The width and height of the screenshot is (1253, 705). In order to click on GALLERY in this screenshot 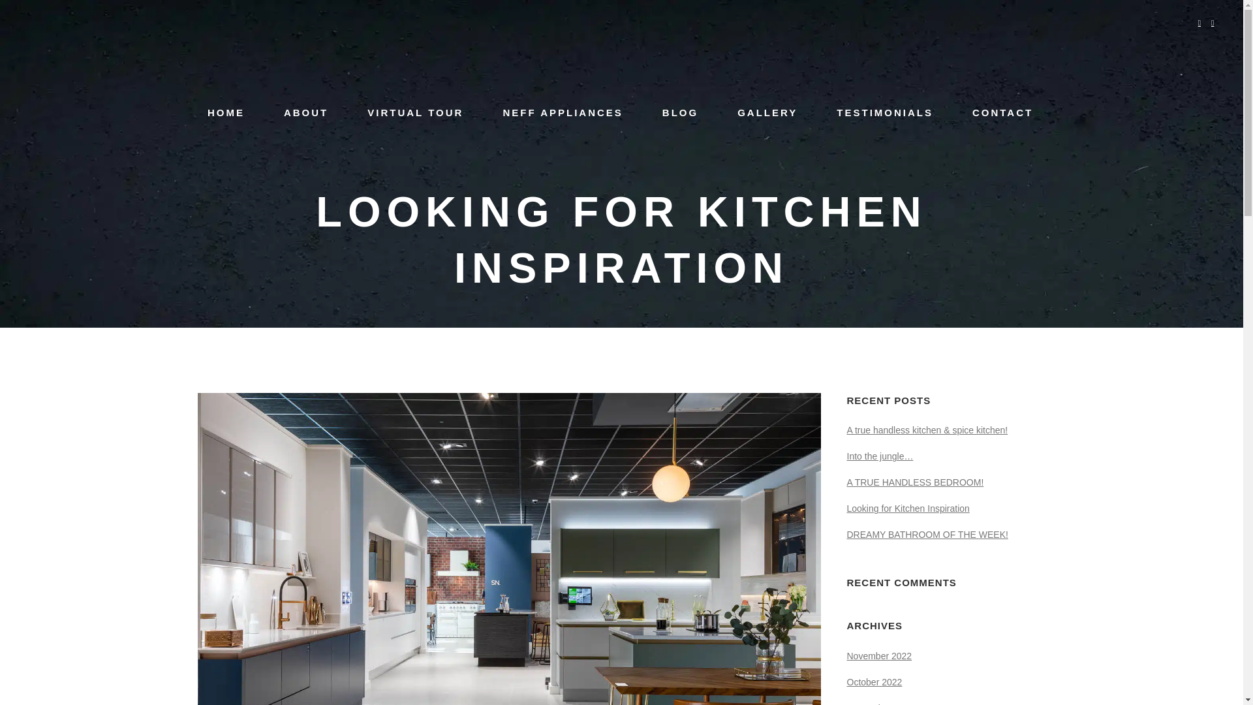, I will do `click(767, 112)`.